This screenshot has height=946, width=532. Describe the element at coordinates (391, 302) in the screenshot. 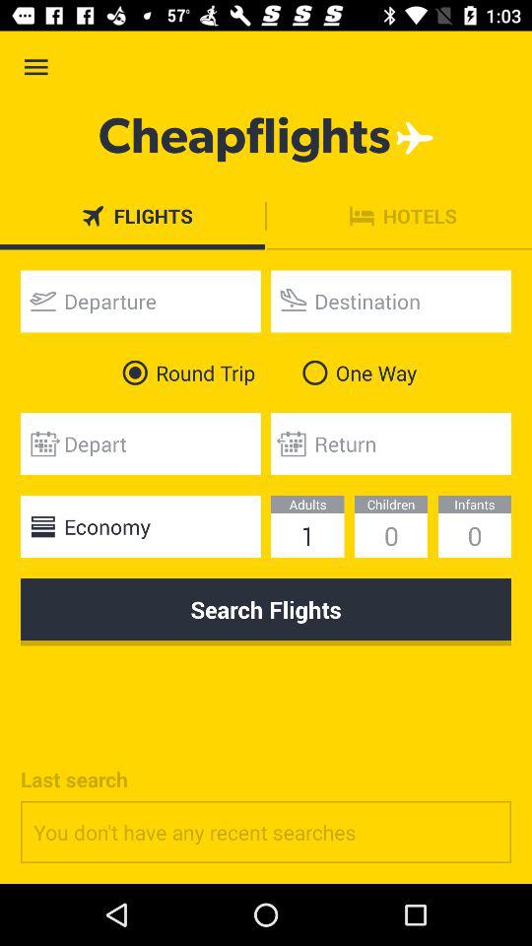

I see `text box to enter destination airport` at that location.